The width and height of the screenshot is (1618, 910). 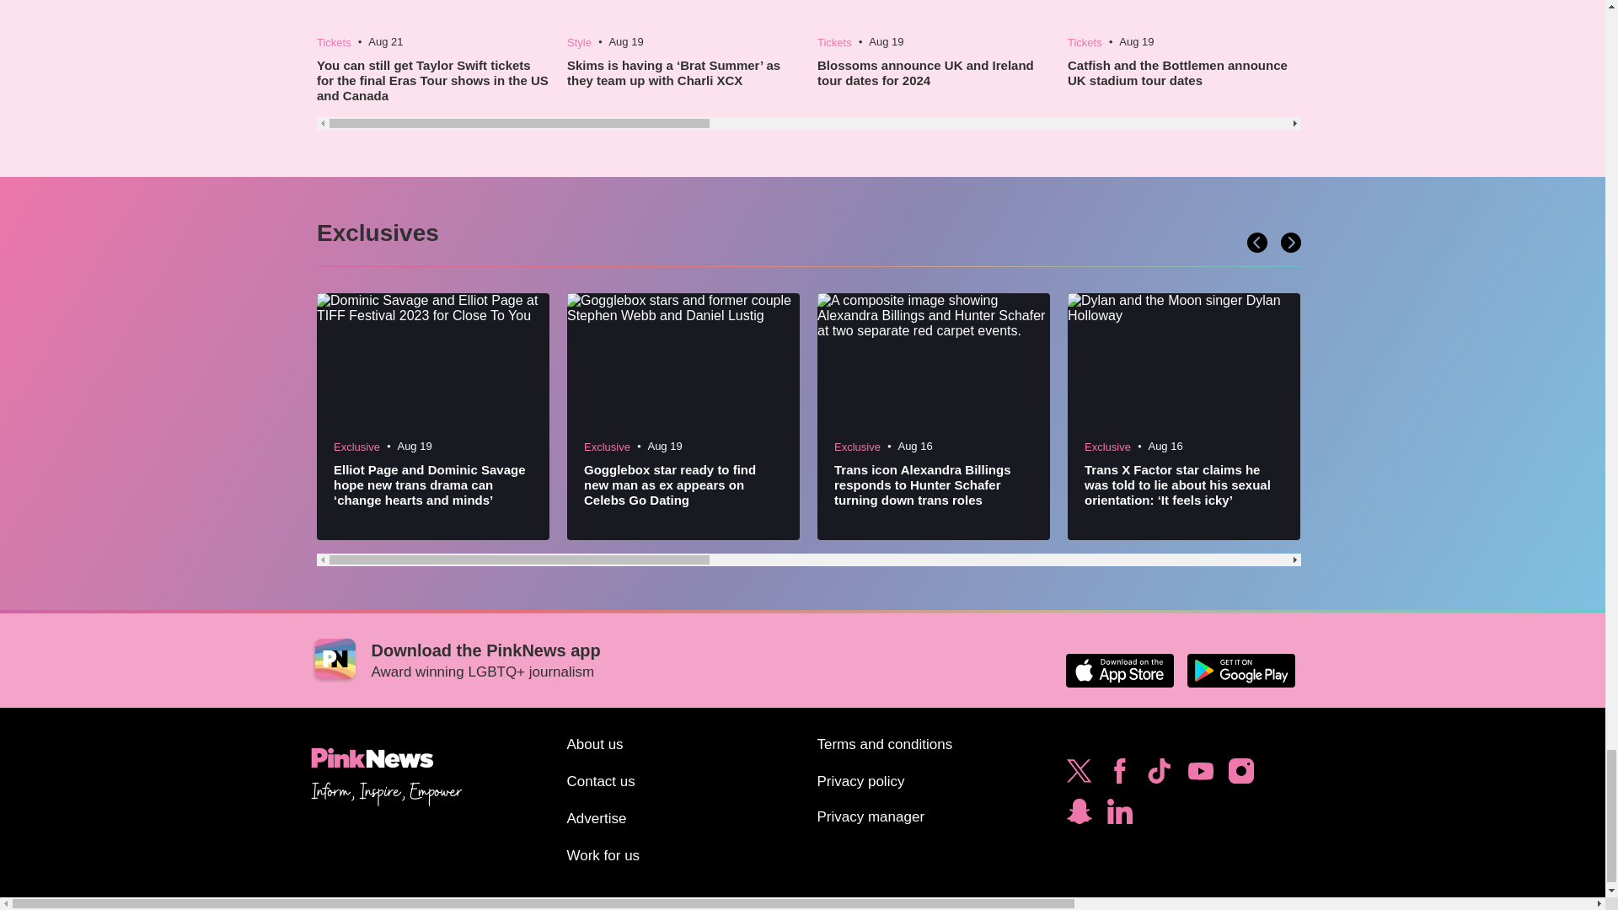 I want to click on Follow PinkNews on Instagram, so click(x=1240, y=775).